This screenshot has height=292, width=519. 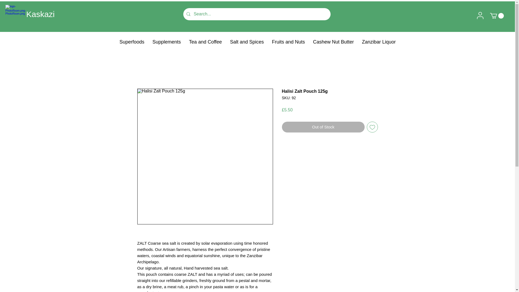 What do you see at coordinates (40, 14) in the screenshot?
I see `Kaskazi` at bounding box center [40, 14].